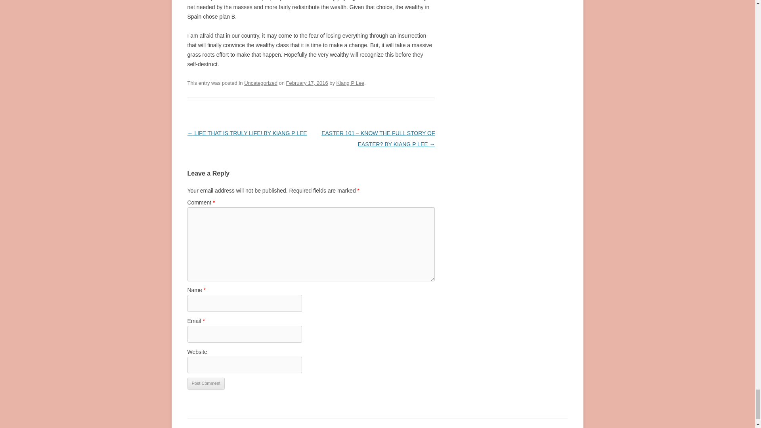 The image size is (761, 428). What do you see at coordinates (350, 83) in the screenshot?
I see `View all posts by Kiang P Lee` at bounding box center [350, 83].